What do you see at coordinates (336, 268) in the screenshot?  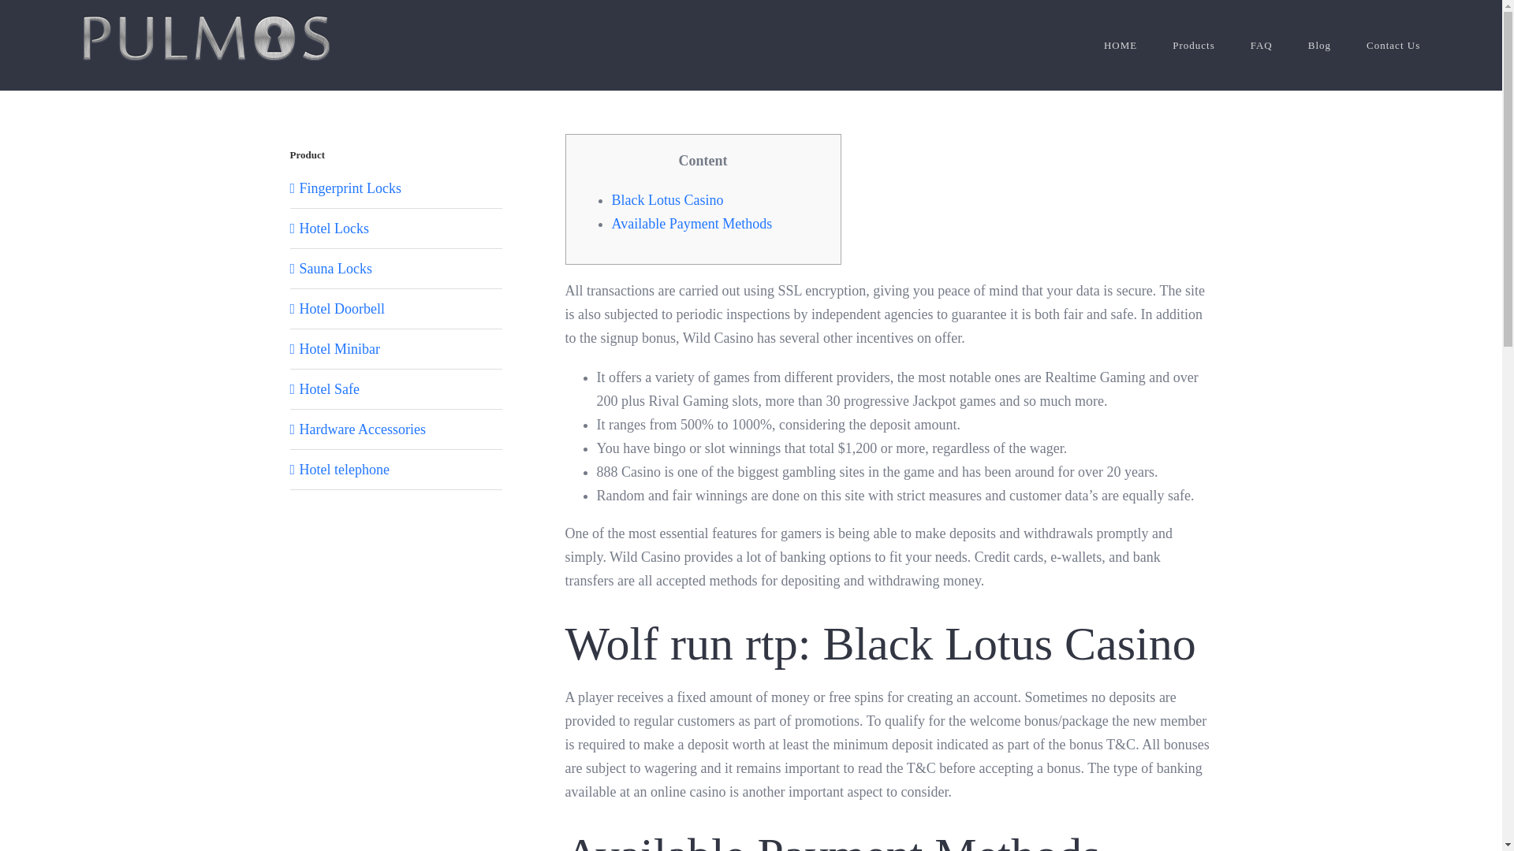 I see `Sauna Locks` at bounding box center [336, 268].